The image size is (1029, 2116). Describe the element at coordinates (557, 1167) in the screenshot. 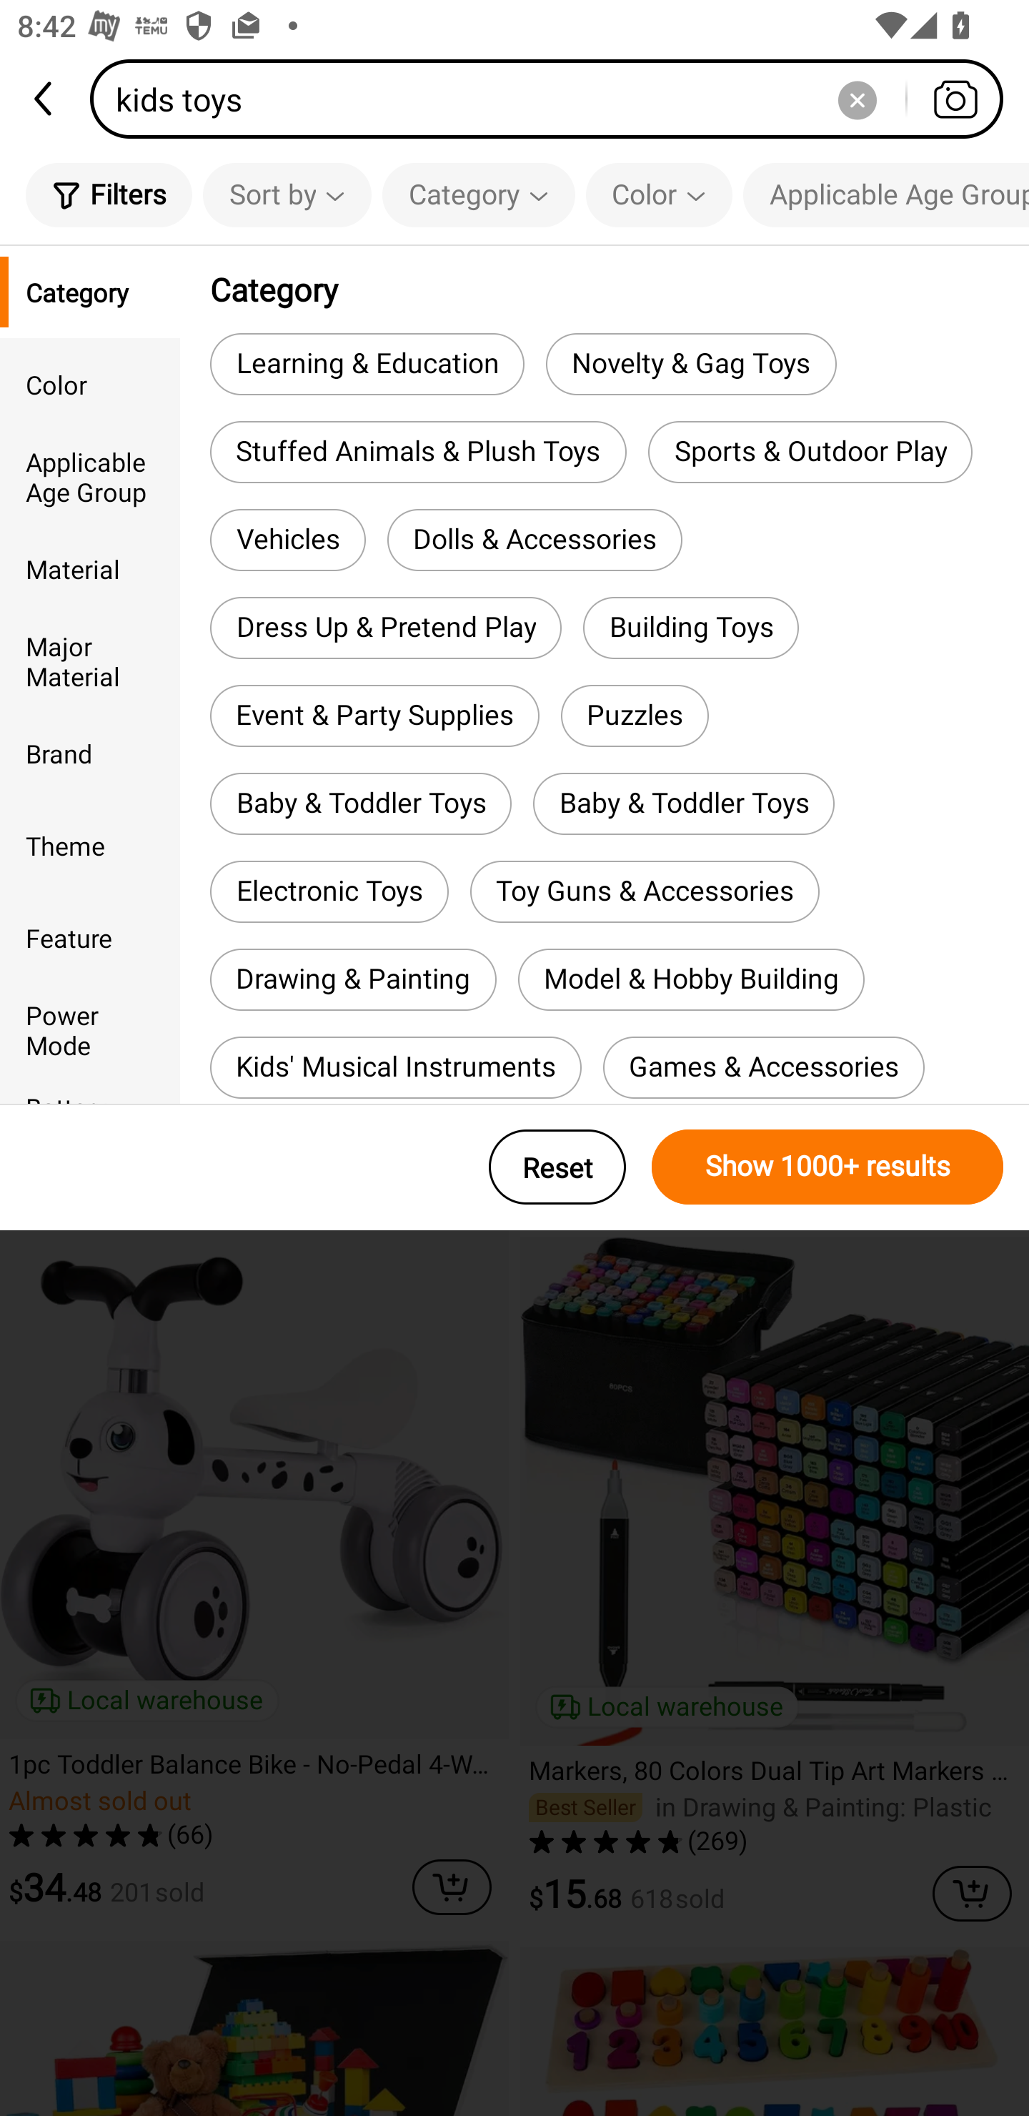

I see `Reset` at that location.